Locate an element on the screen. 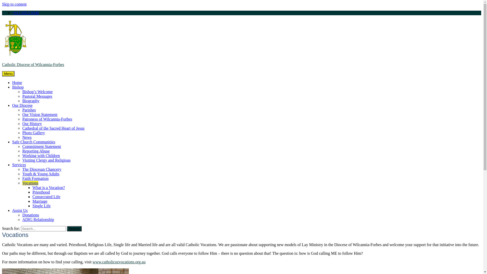  Our Vision Statement is located at coordinates (40, 115).